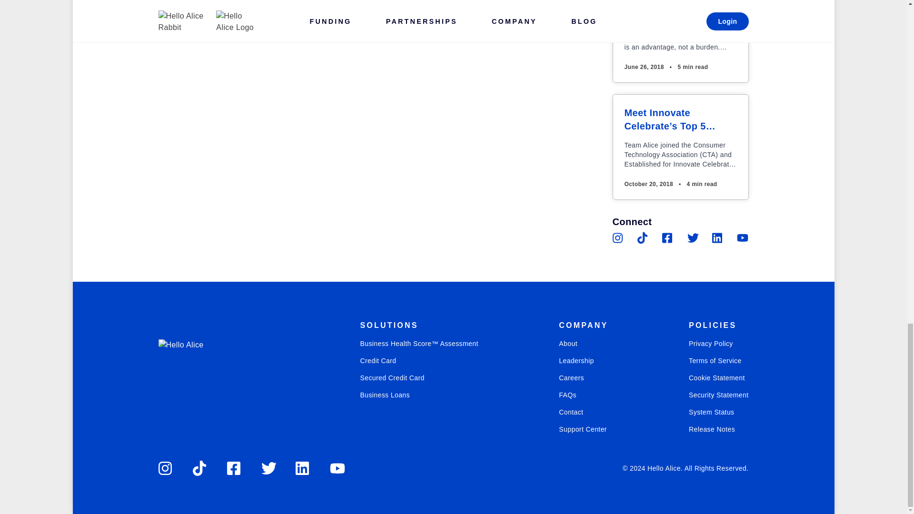 Image resolution: width=914 pixels, height=514 pixels. I want to click on Follow Hello Alice on LinkedIn, so click(718, 238).